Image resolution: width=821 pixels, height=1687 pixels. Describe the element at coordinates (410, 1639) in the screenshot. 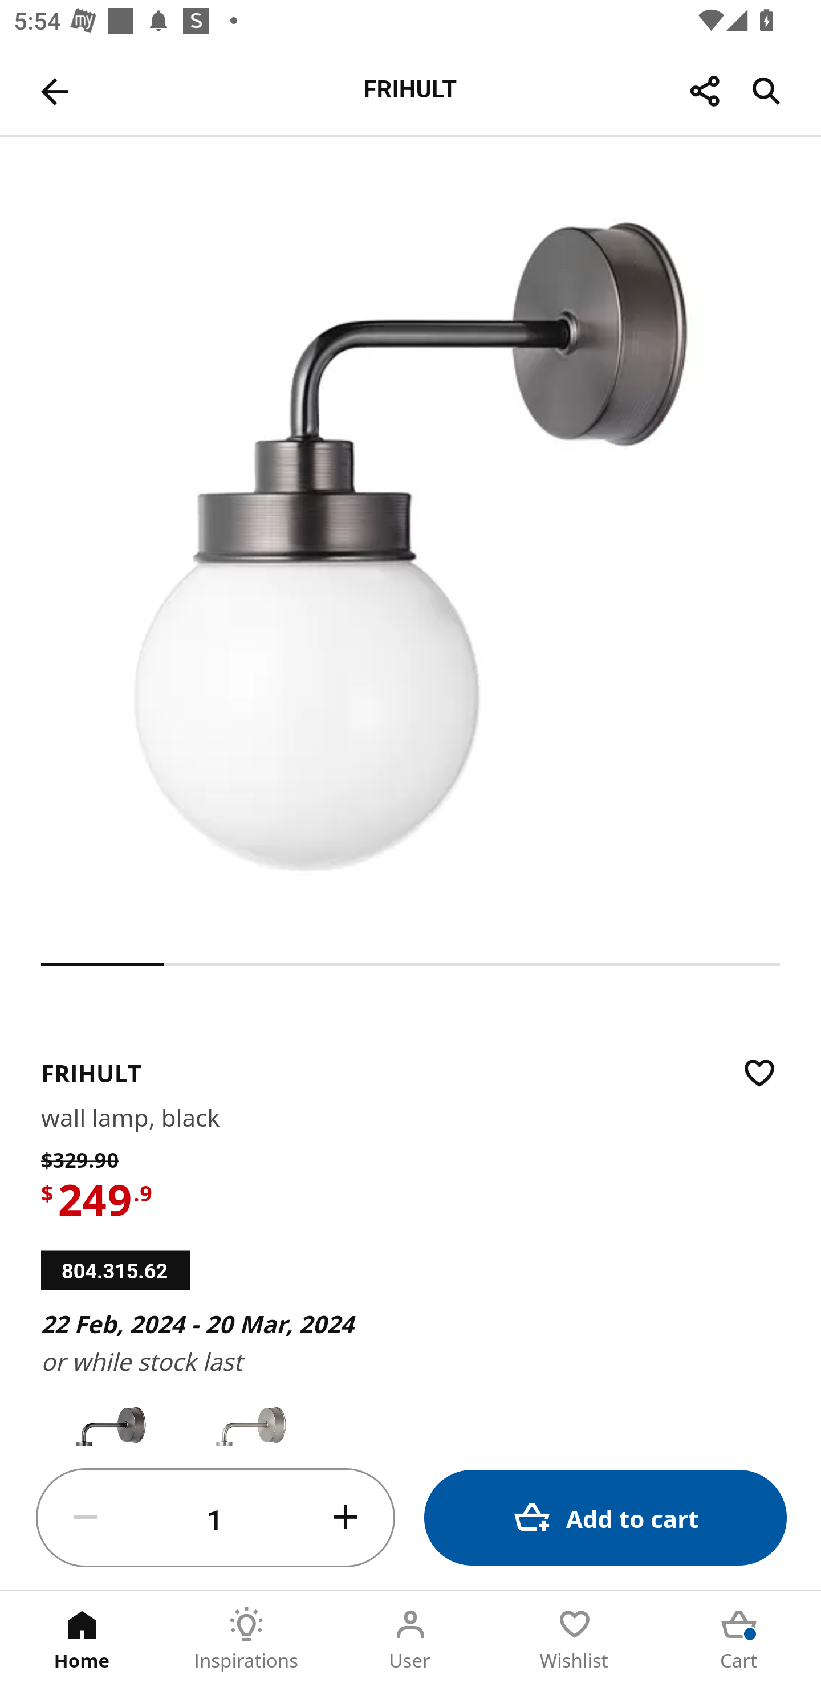

I see `User
Tab 3 of 5` at that location.